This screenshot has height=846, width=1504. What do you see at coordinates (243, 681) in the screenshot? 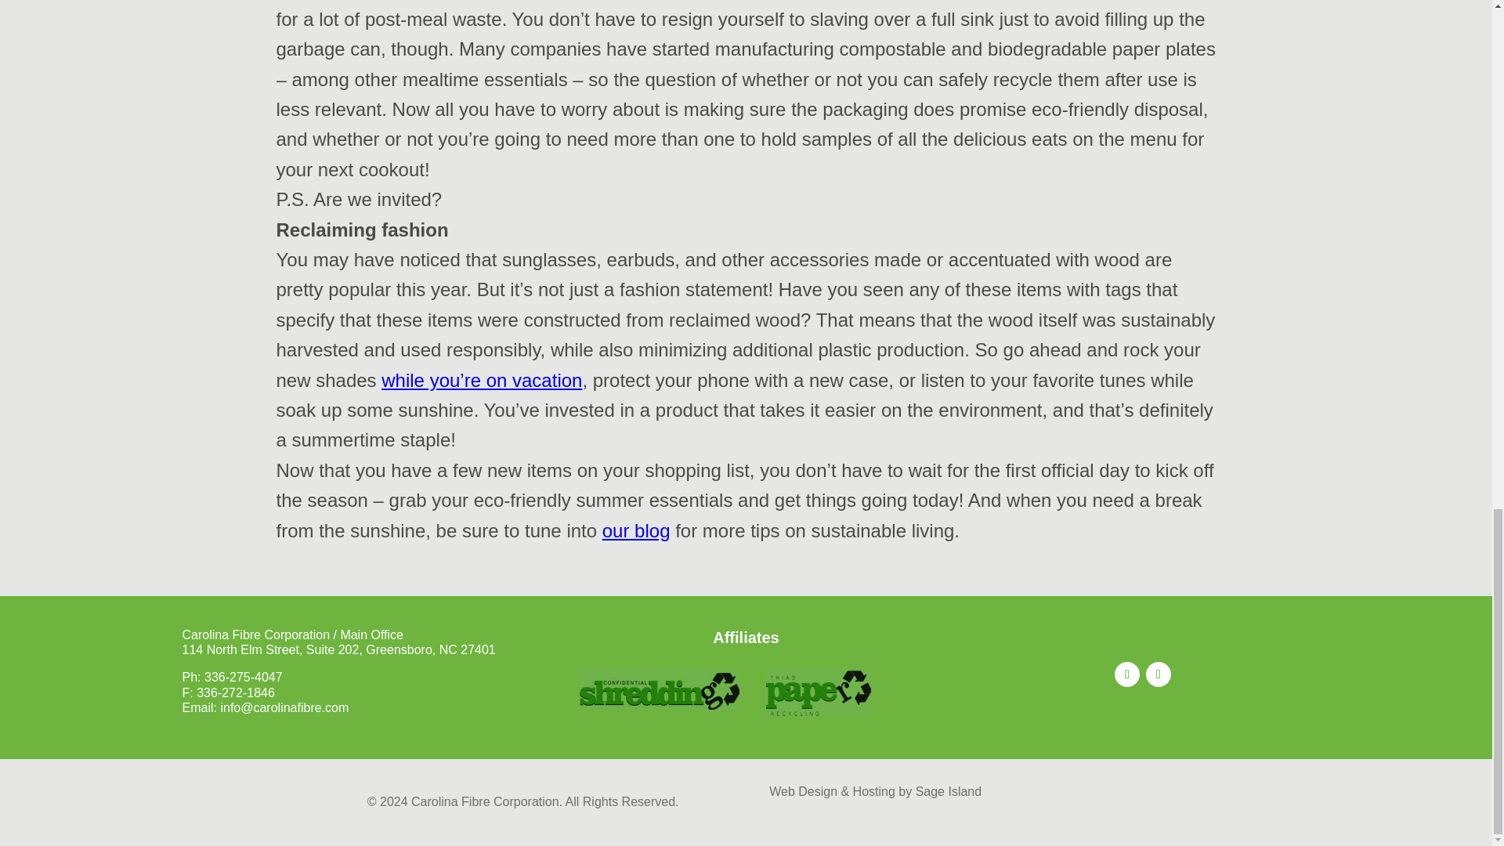
I see `336-275-4047` at bounding box center [243, 681].